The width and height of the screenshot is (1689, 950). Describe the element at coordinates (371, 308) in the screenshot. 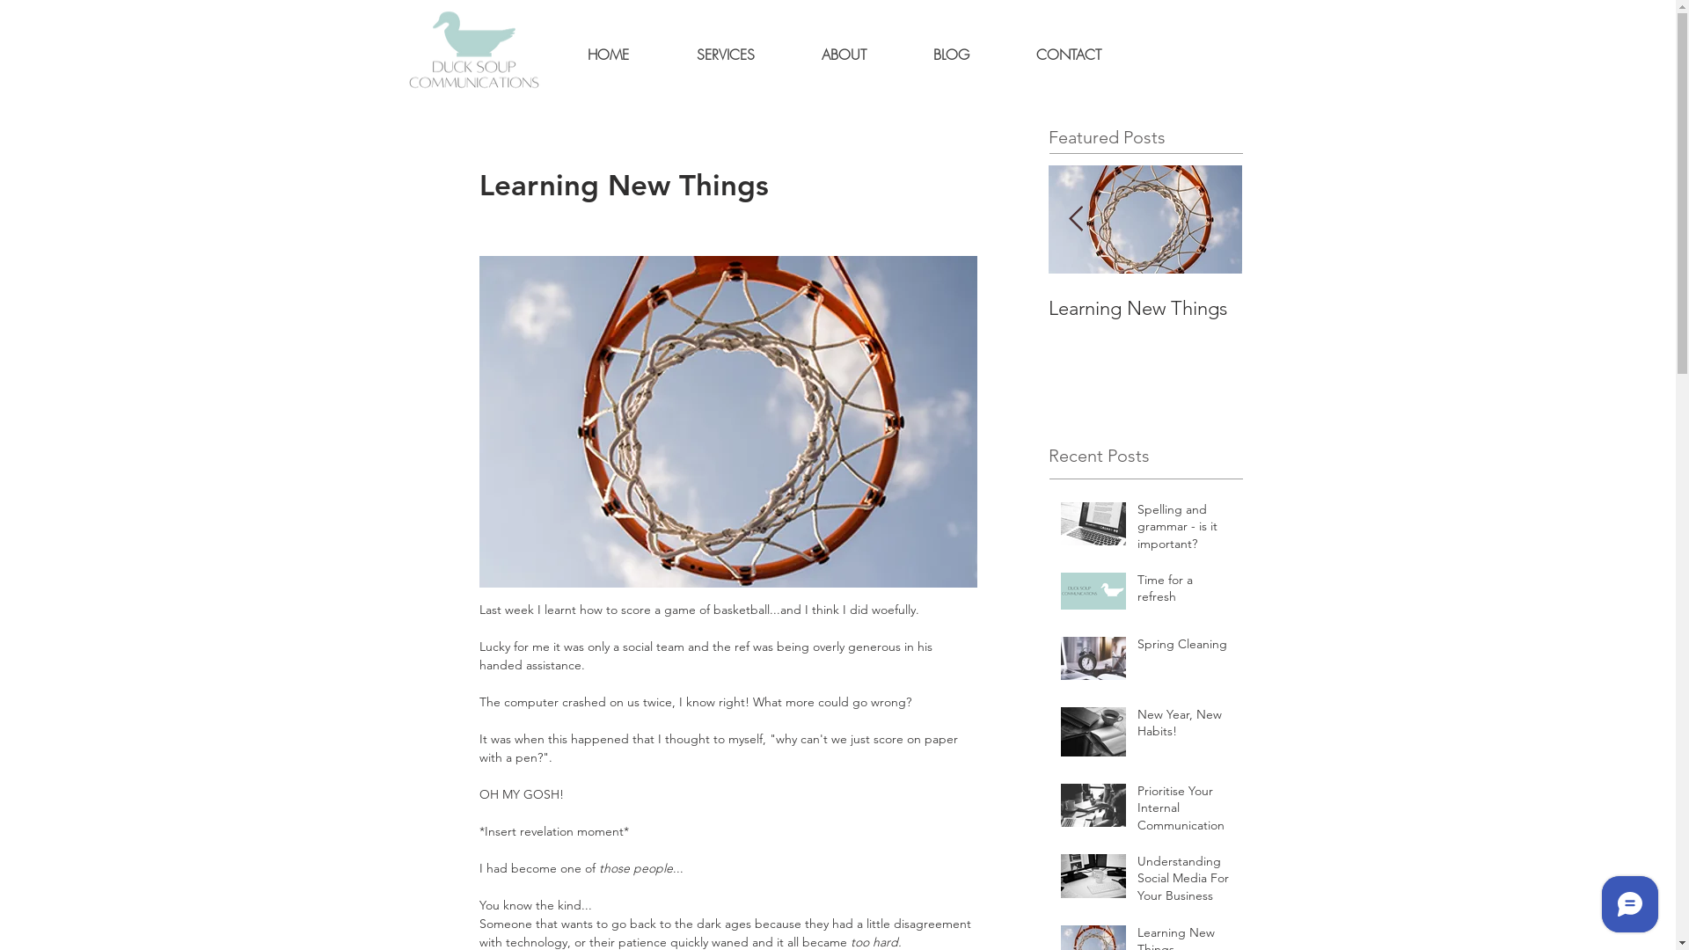

I see `Spring Cleaning` at that location.